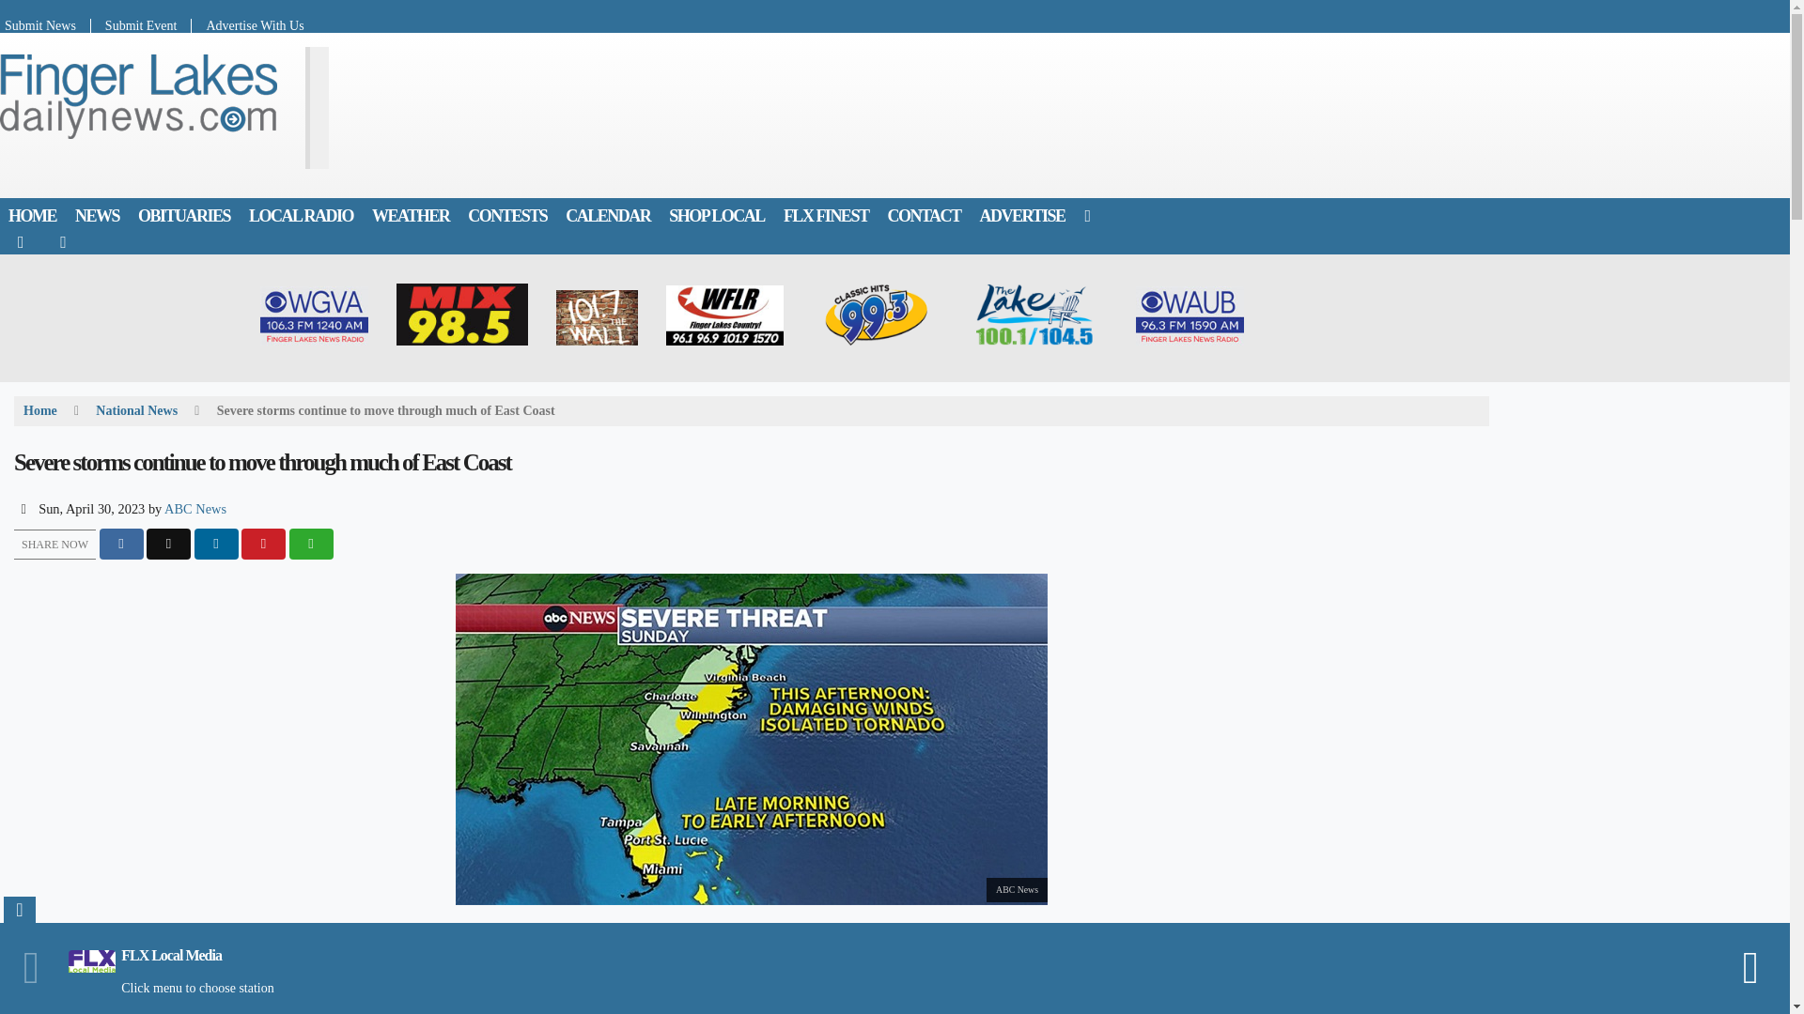  Describe the element at coordinates (21, 241) in the screenshot. I see `Follow us on Facebook` at that location.